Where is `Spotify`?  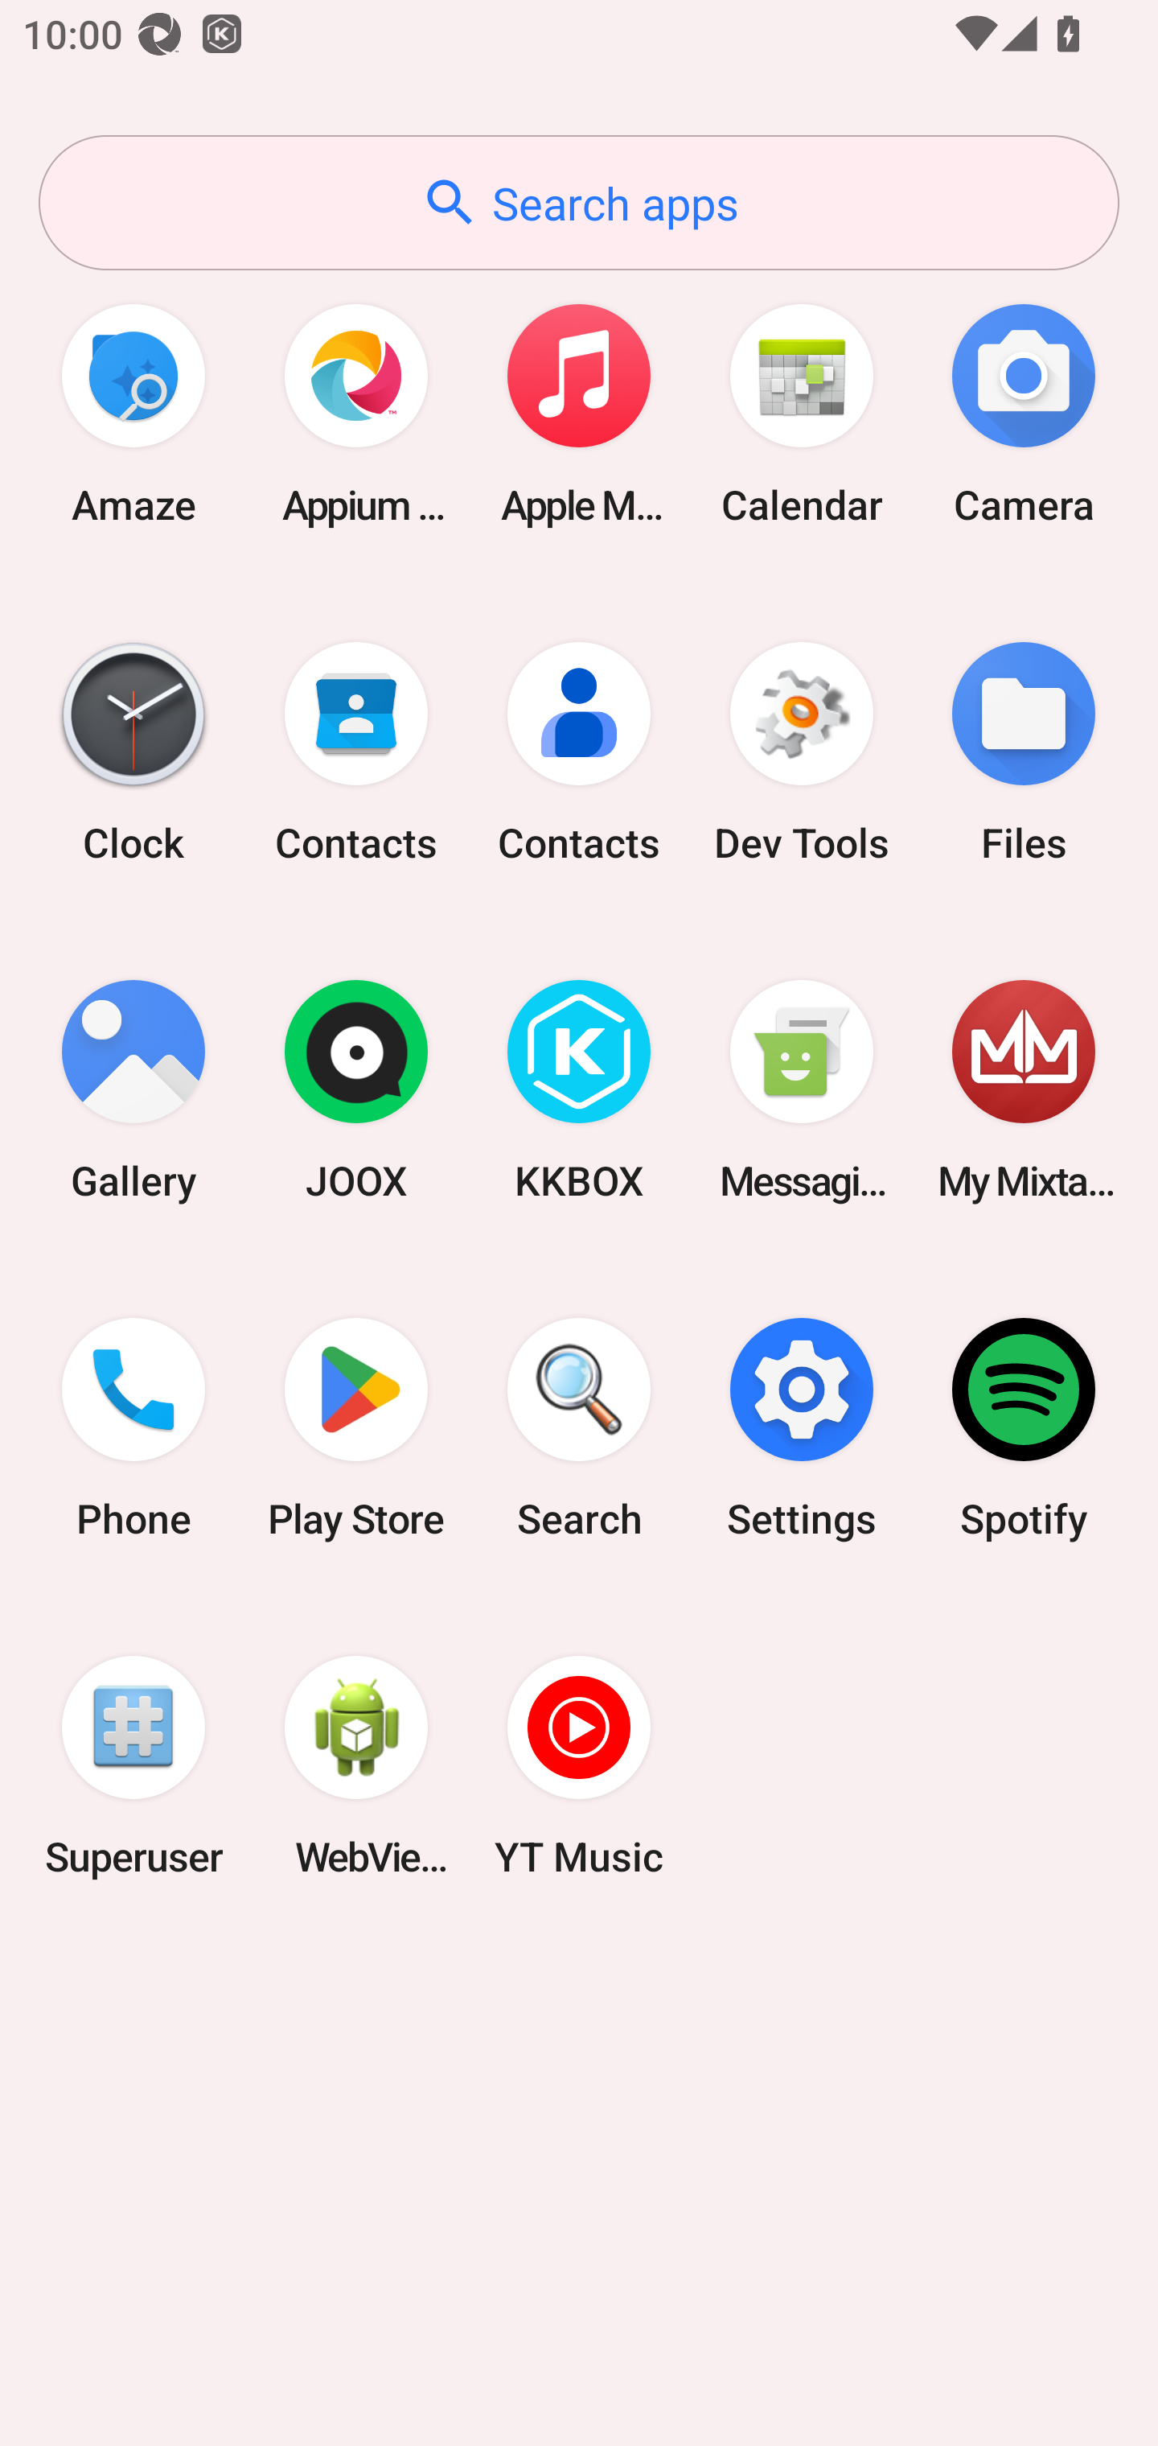
Spotify is located at coordinates (1024, 1428).